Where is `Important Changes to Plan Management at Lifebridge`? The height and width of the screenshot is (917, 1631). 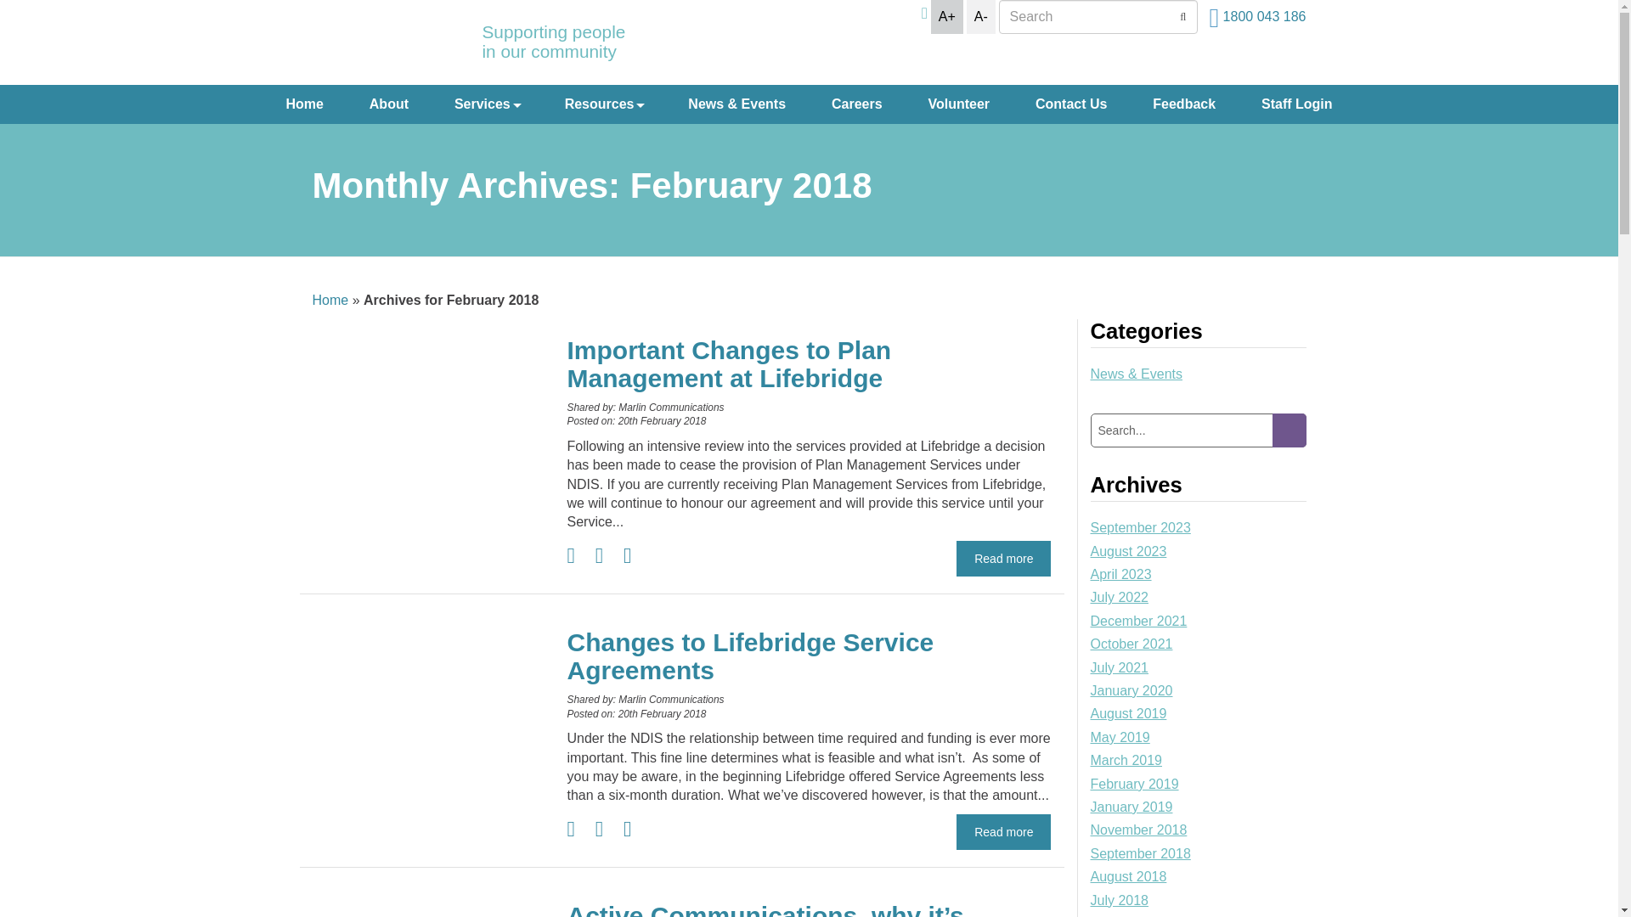 Important Changes to Plan Management at Lifebridge is located at coordinates (809, 364).